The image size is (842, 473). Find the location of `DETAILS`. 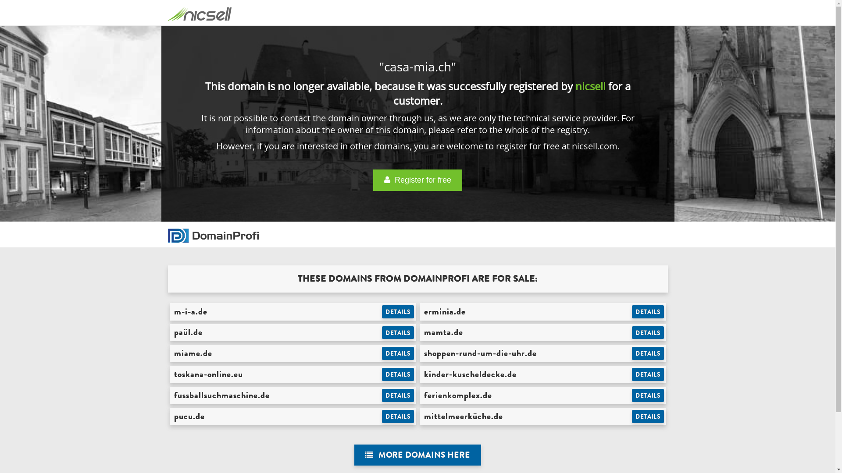

DETAILS is located at coordinates (398, 374).